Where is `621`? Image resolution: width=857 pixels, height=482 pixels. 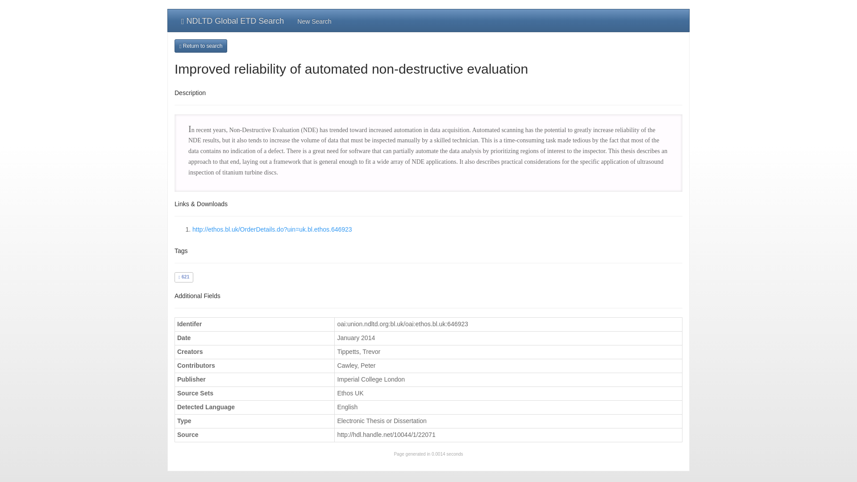
621 is located at coordinates (184, 277).